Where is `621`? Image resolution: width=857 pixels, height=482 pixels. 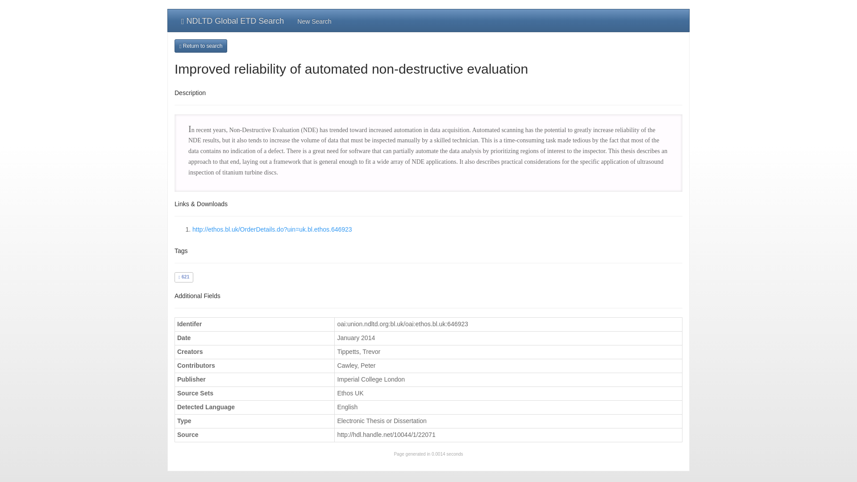
621 is located at coordinates (184, 277).